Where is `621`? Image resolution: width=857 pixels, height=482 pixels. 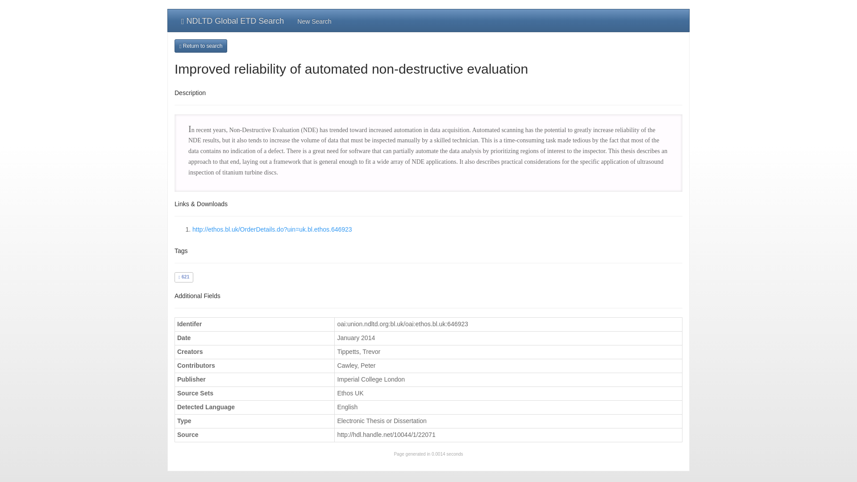
621 is located at coordinates (184, 277).